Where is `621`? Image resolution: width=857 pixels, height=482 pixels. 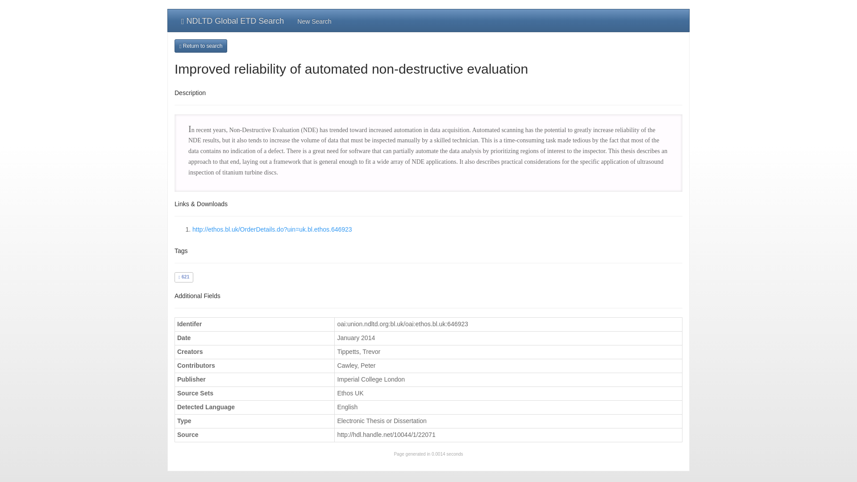
621 is located at coordinates (184, 277).